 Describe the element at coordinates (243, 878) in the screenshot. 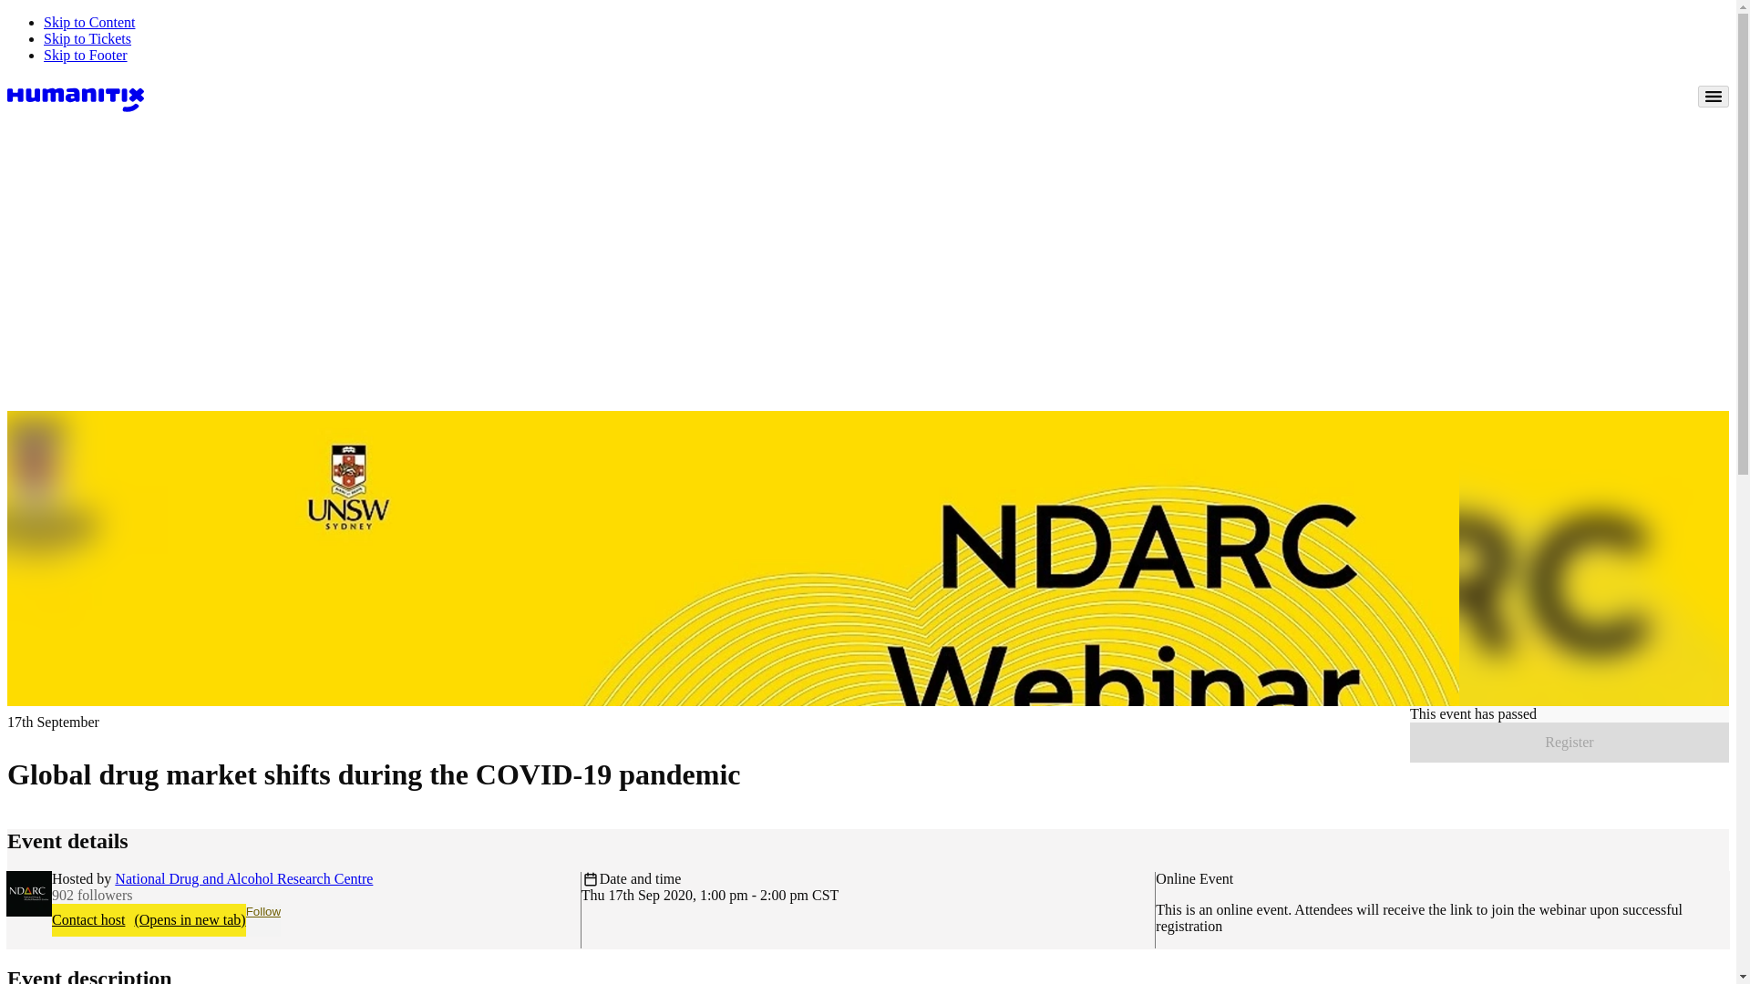

I see `National Drug and Alcohol Research Centre` at that location.